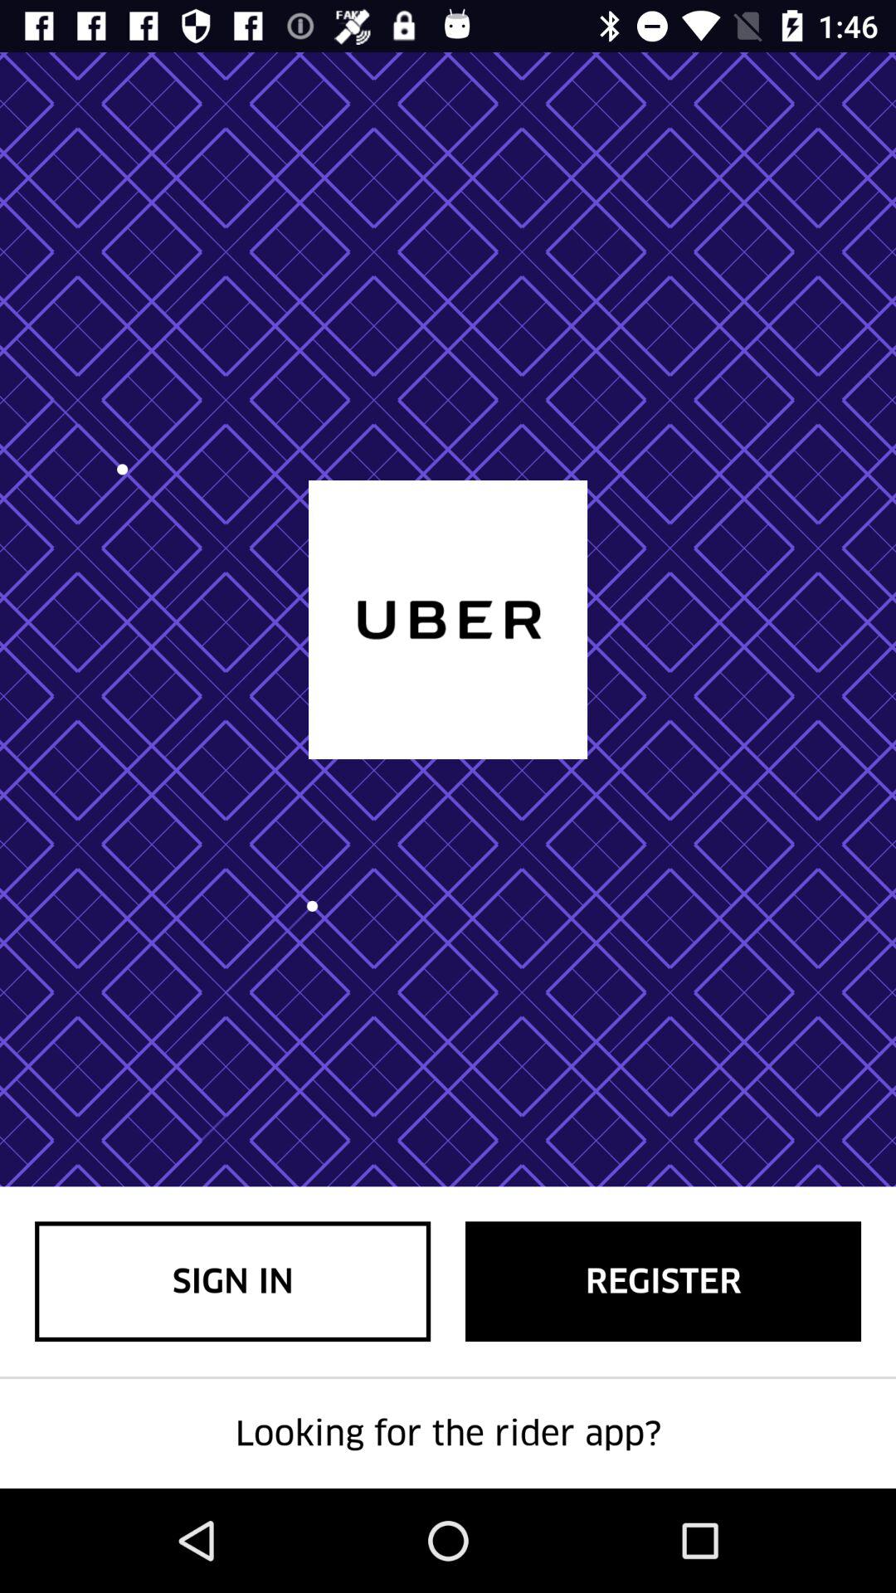 The image size is (896, 1593). I want to click on open register at the bottom right corner, so click(664, 1281).